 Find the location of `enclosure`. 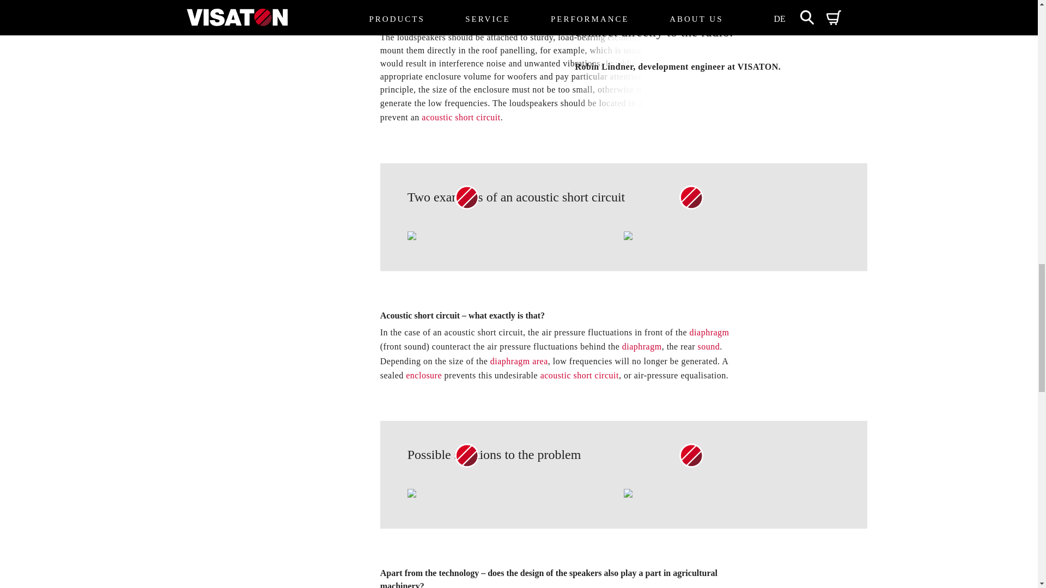

enclosure is located at coordinates (689, 103).